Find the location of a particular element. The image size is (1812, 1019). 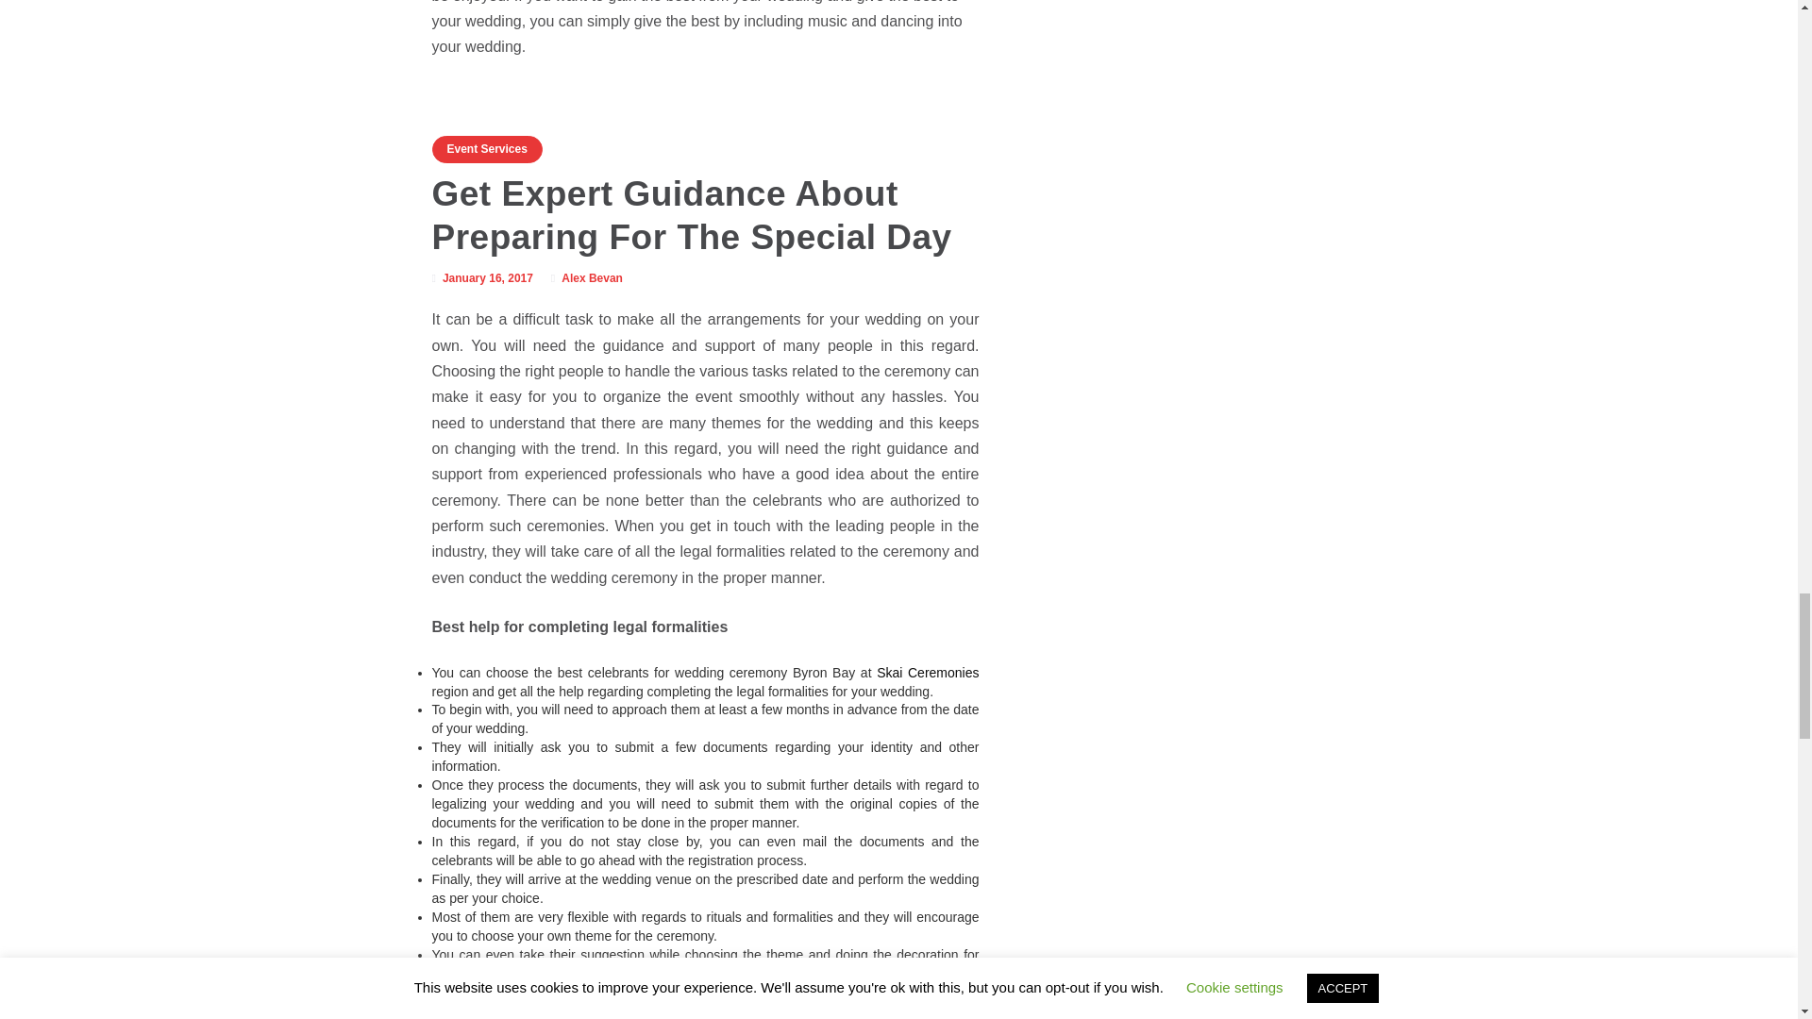

Event Services is located at coordinates (487, 149).